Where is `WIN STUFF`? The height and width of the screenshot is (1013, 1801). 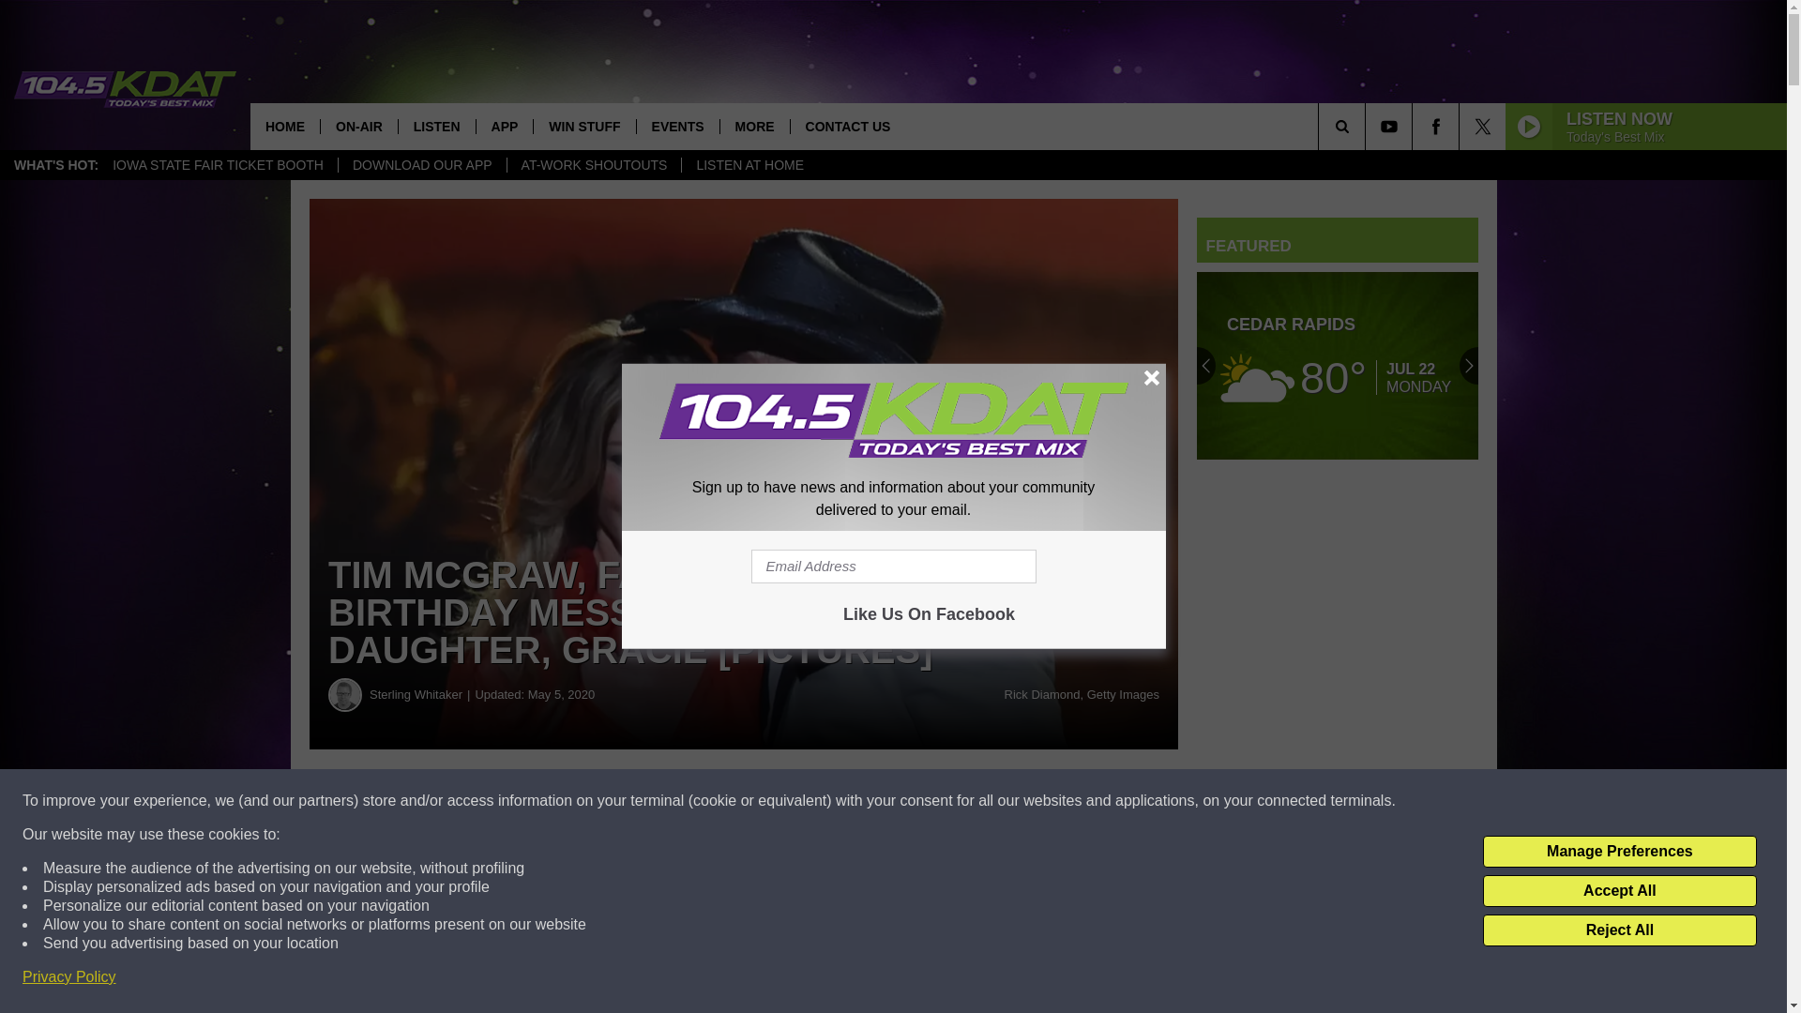
WIN STUFF is located at coordinates (583, 126).